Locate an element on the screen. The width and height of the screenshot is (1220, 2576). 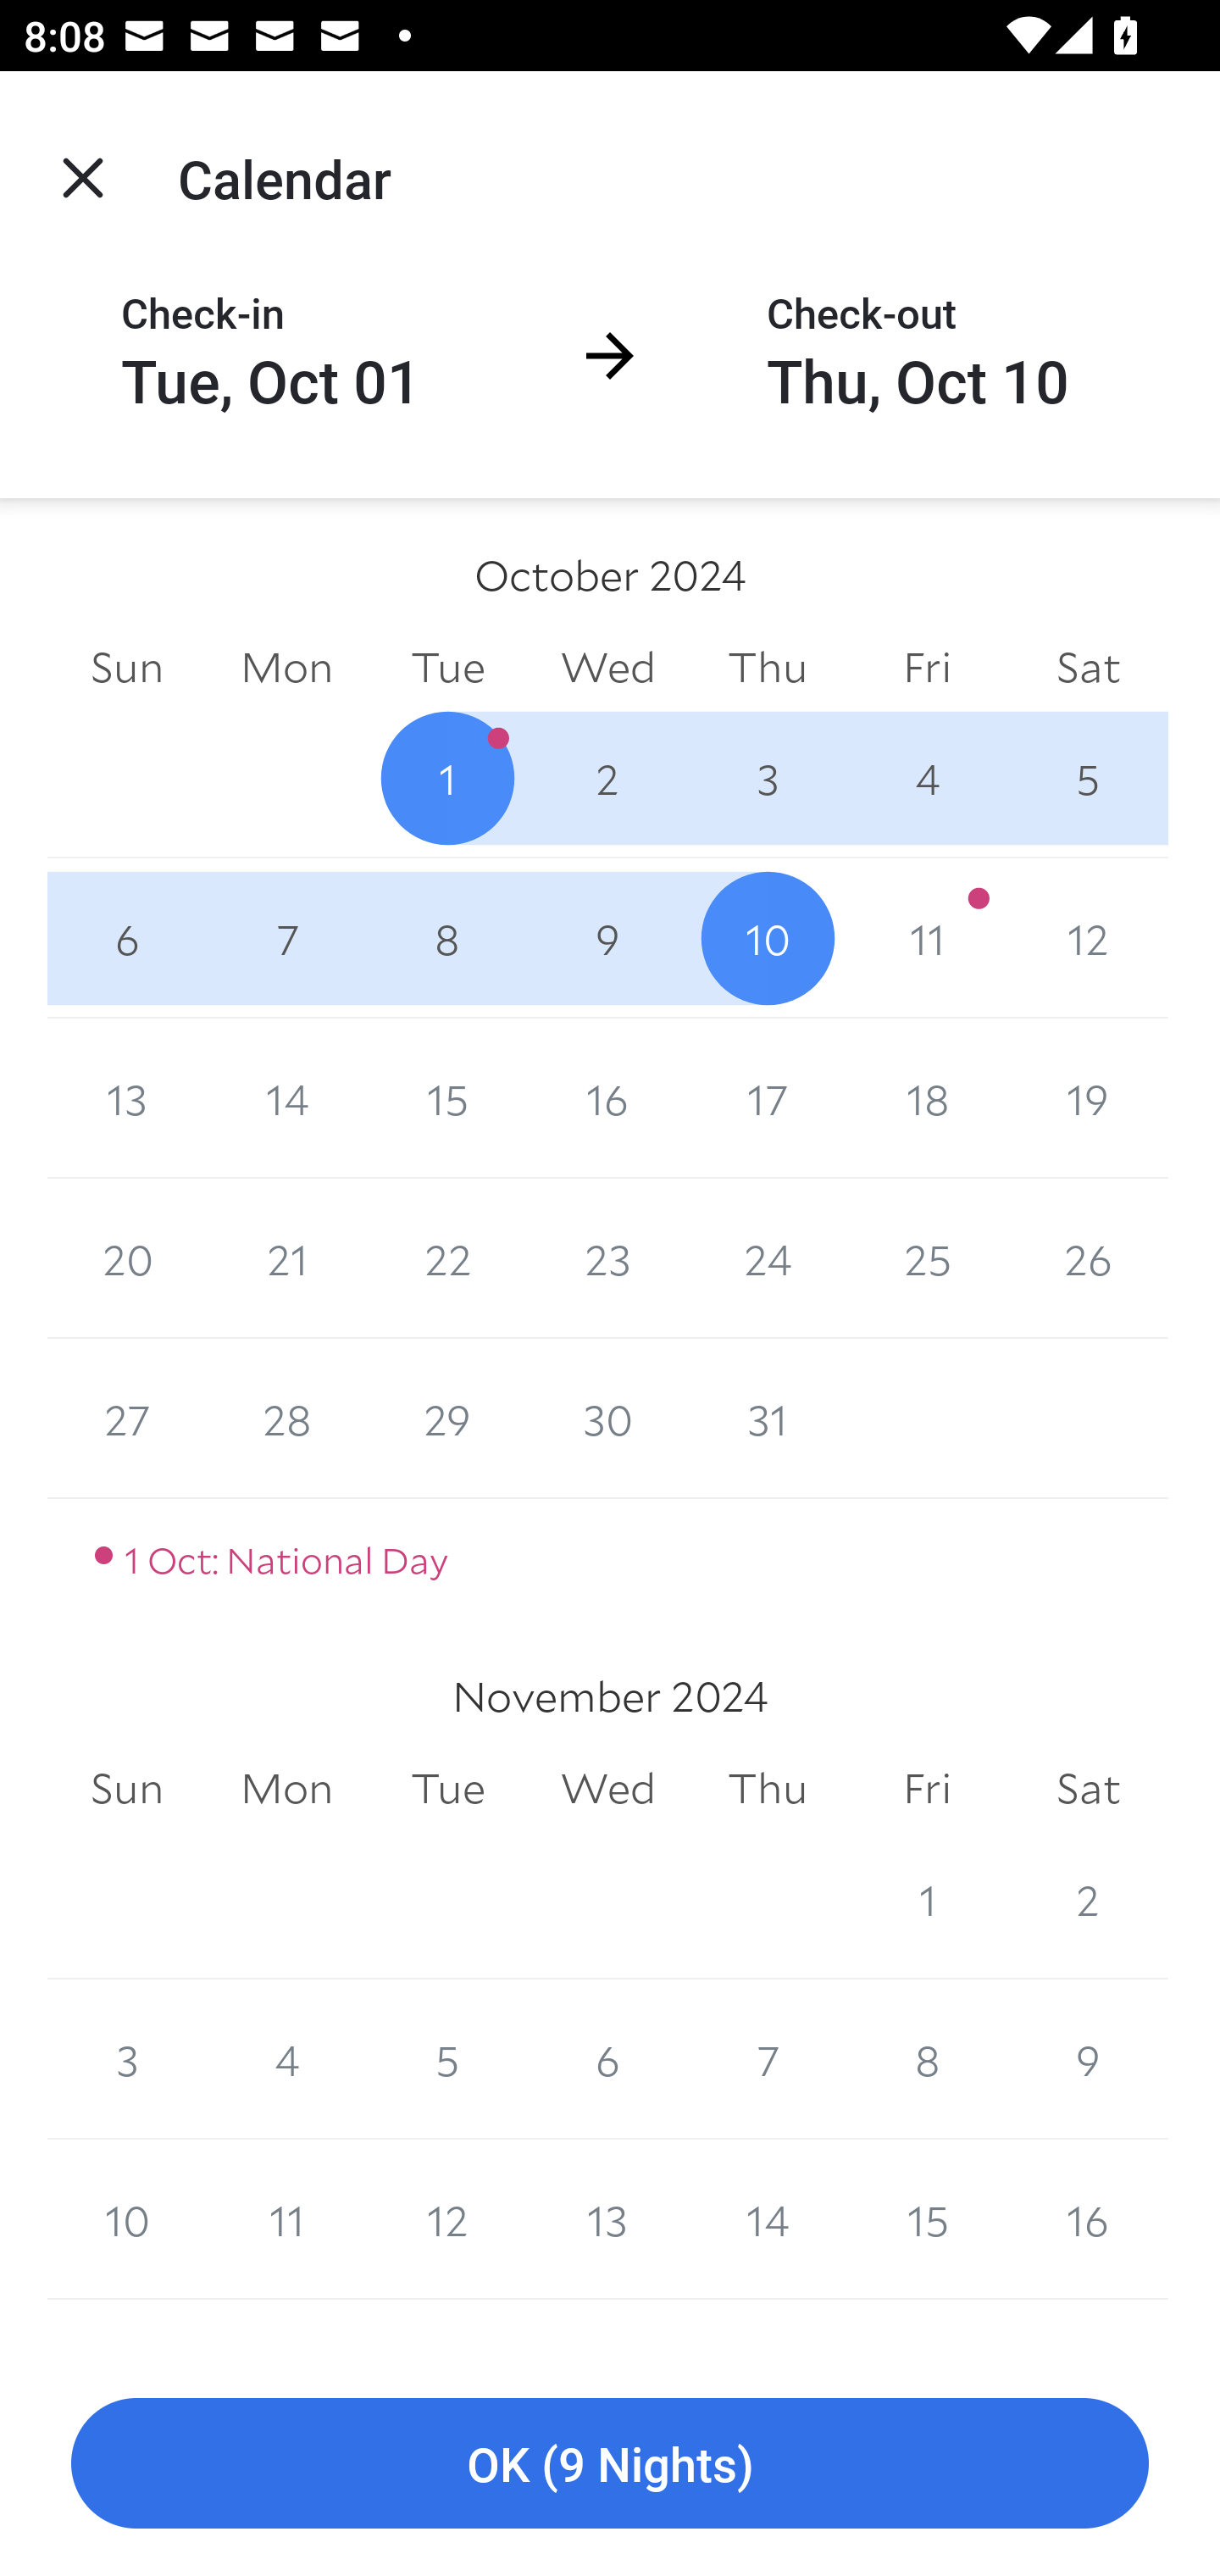
10 10 November 2024 is located at coordinates (127, 2220).